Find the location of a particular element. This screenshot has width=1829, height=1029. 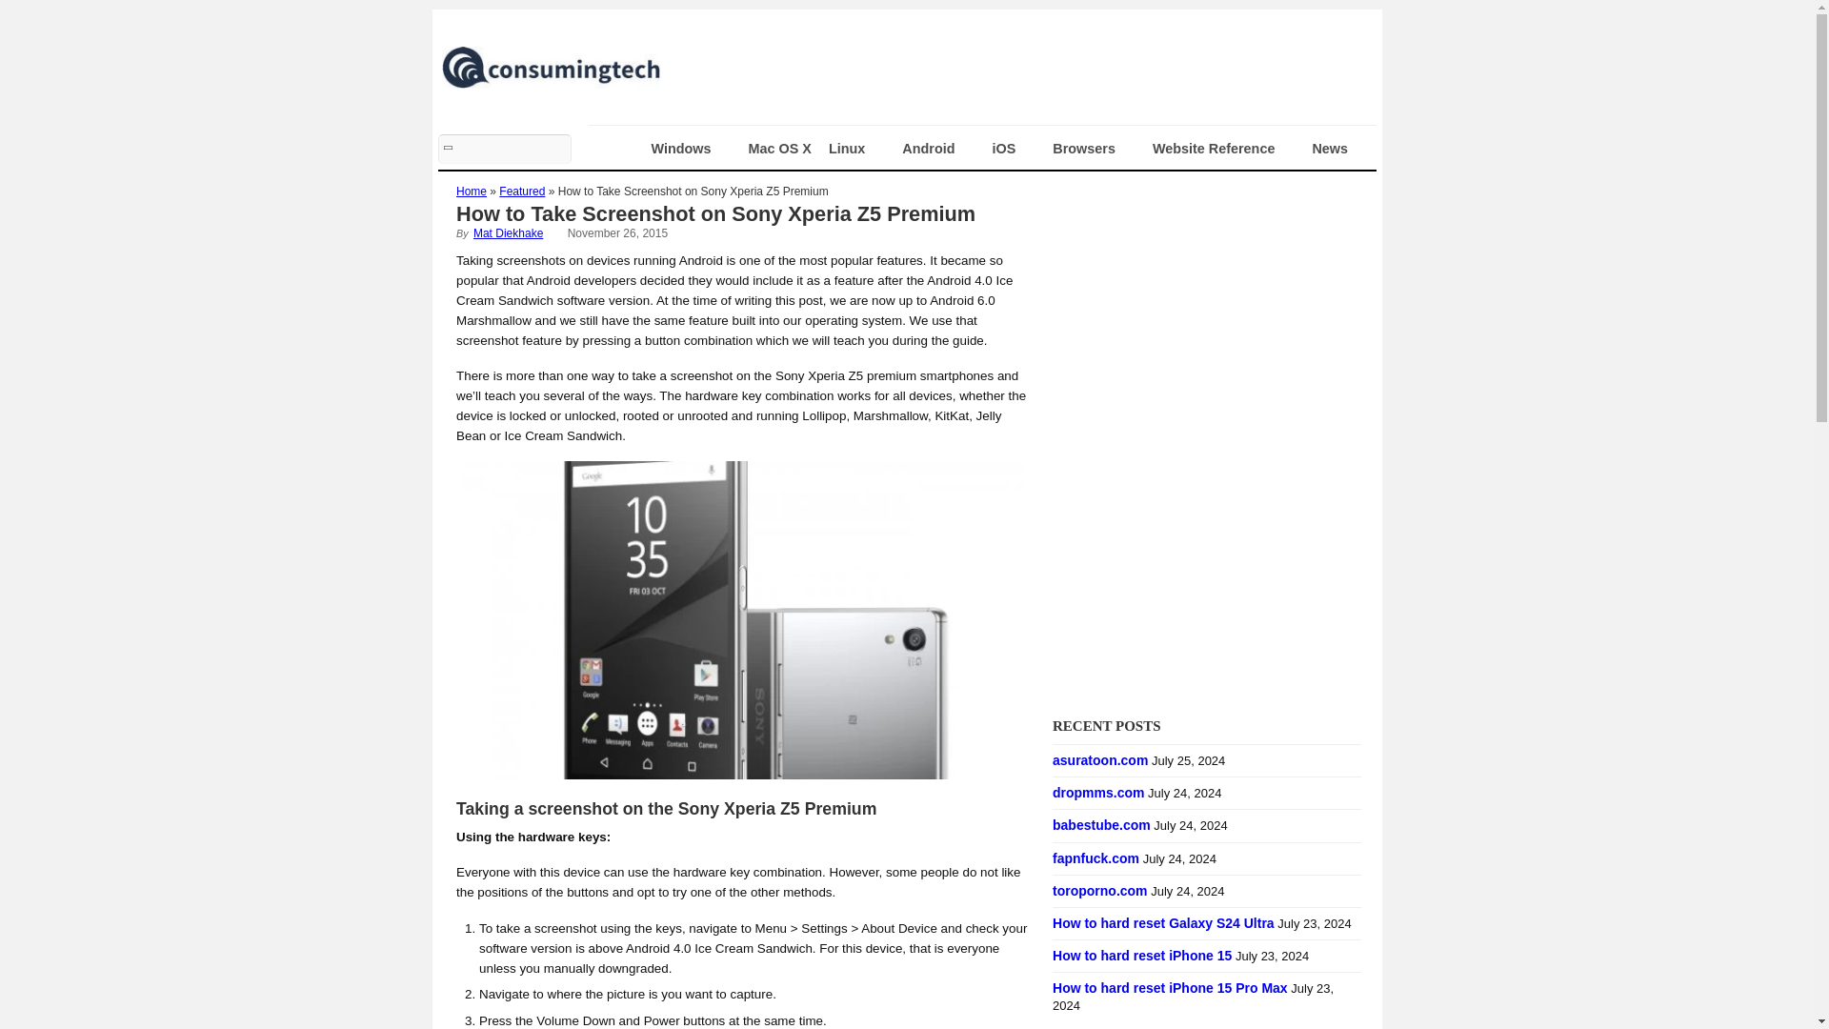

Search is located at coordinates (505, 149).